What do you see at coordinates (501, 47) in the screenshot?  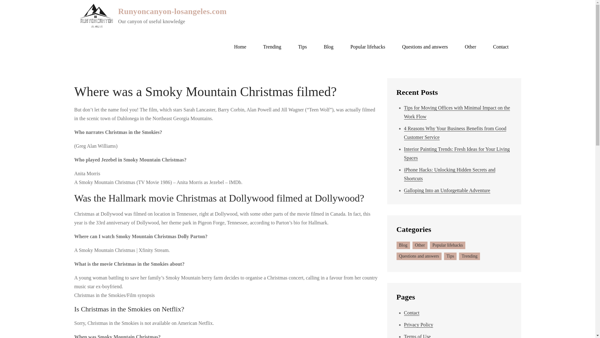 I see `Contact` at bounding box center [501, 47].